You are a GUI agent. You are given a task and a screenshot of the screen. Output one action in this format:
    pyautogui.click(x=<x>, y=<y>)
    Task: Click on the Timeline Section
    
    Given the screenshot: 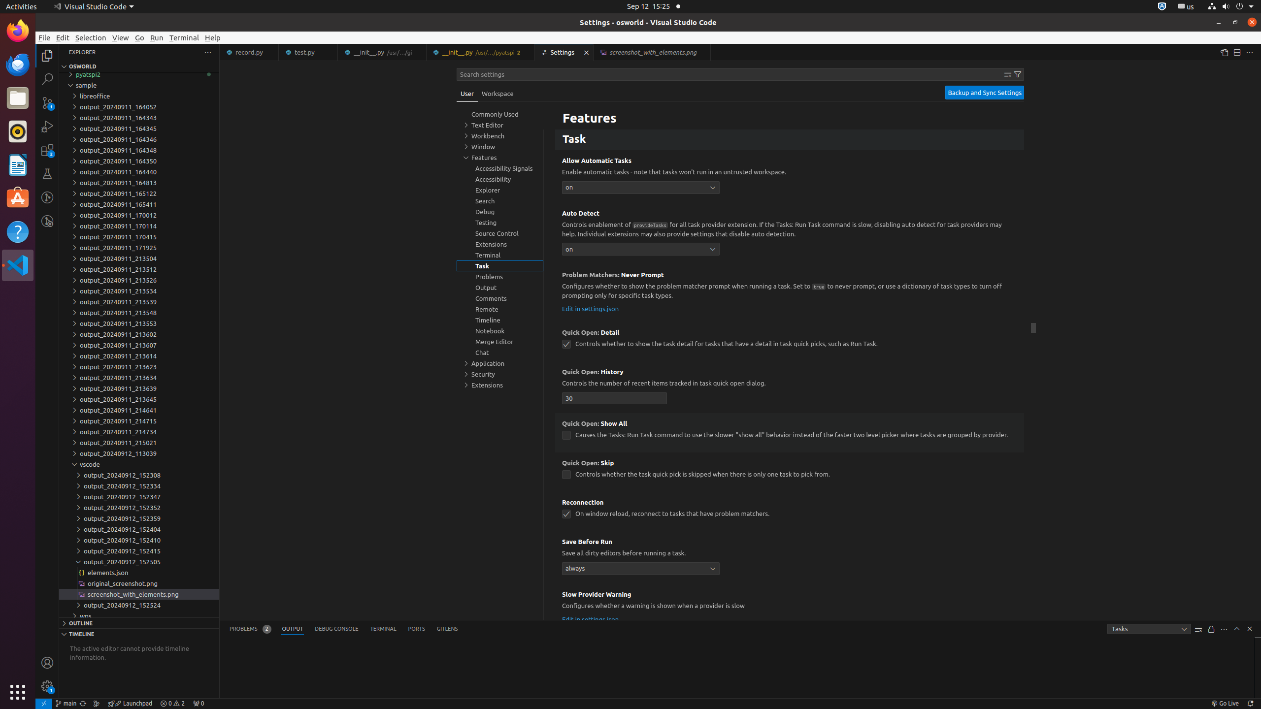 What is the action you would take?
    pyautogui.click(x=139, y=634)
    